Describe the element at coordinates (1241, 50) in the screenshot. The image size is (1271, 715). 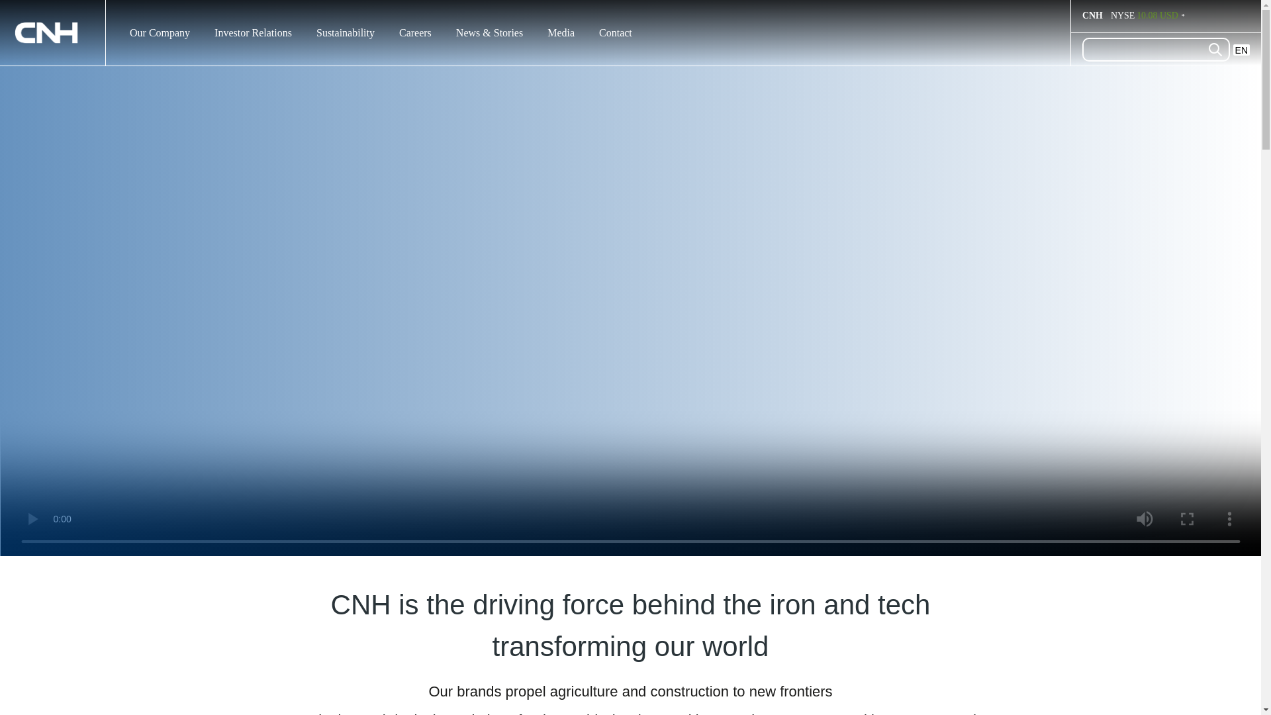
I see `EN` at that location.